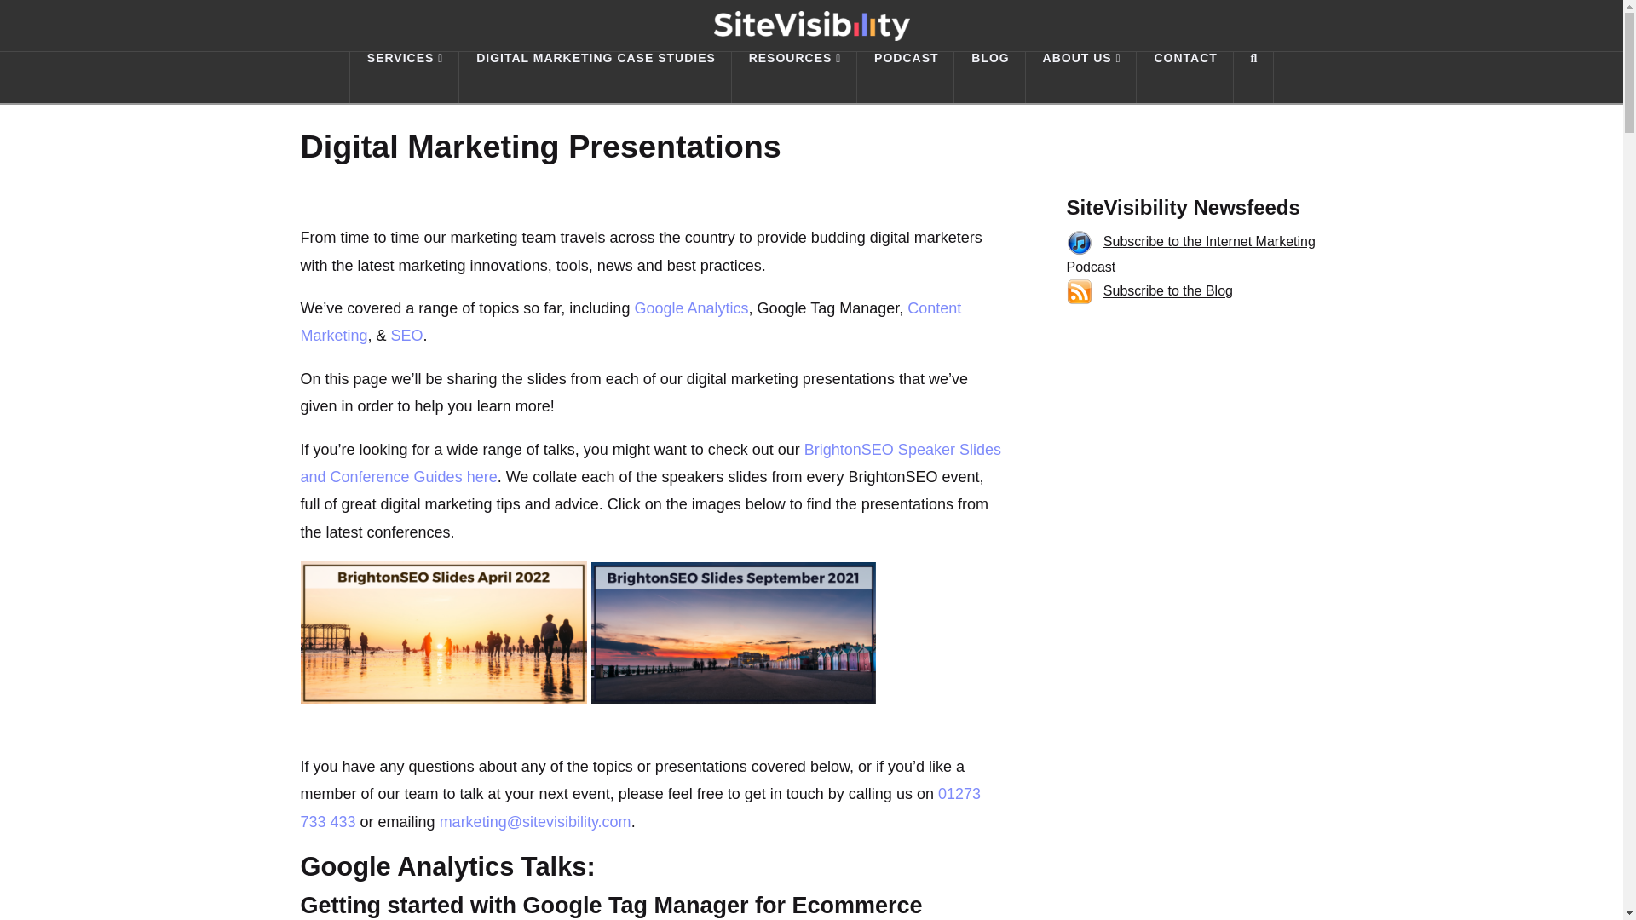 This screenshot has height=920, width=1636. I want to click on BLOG, so click(989, 77).